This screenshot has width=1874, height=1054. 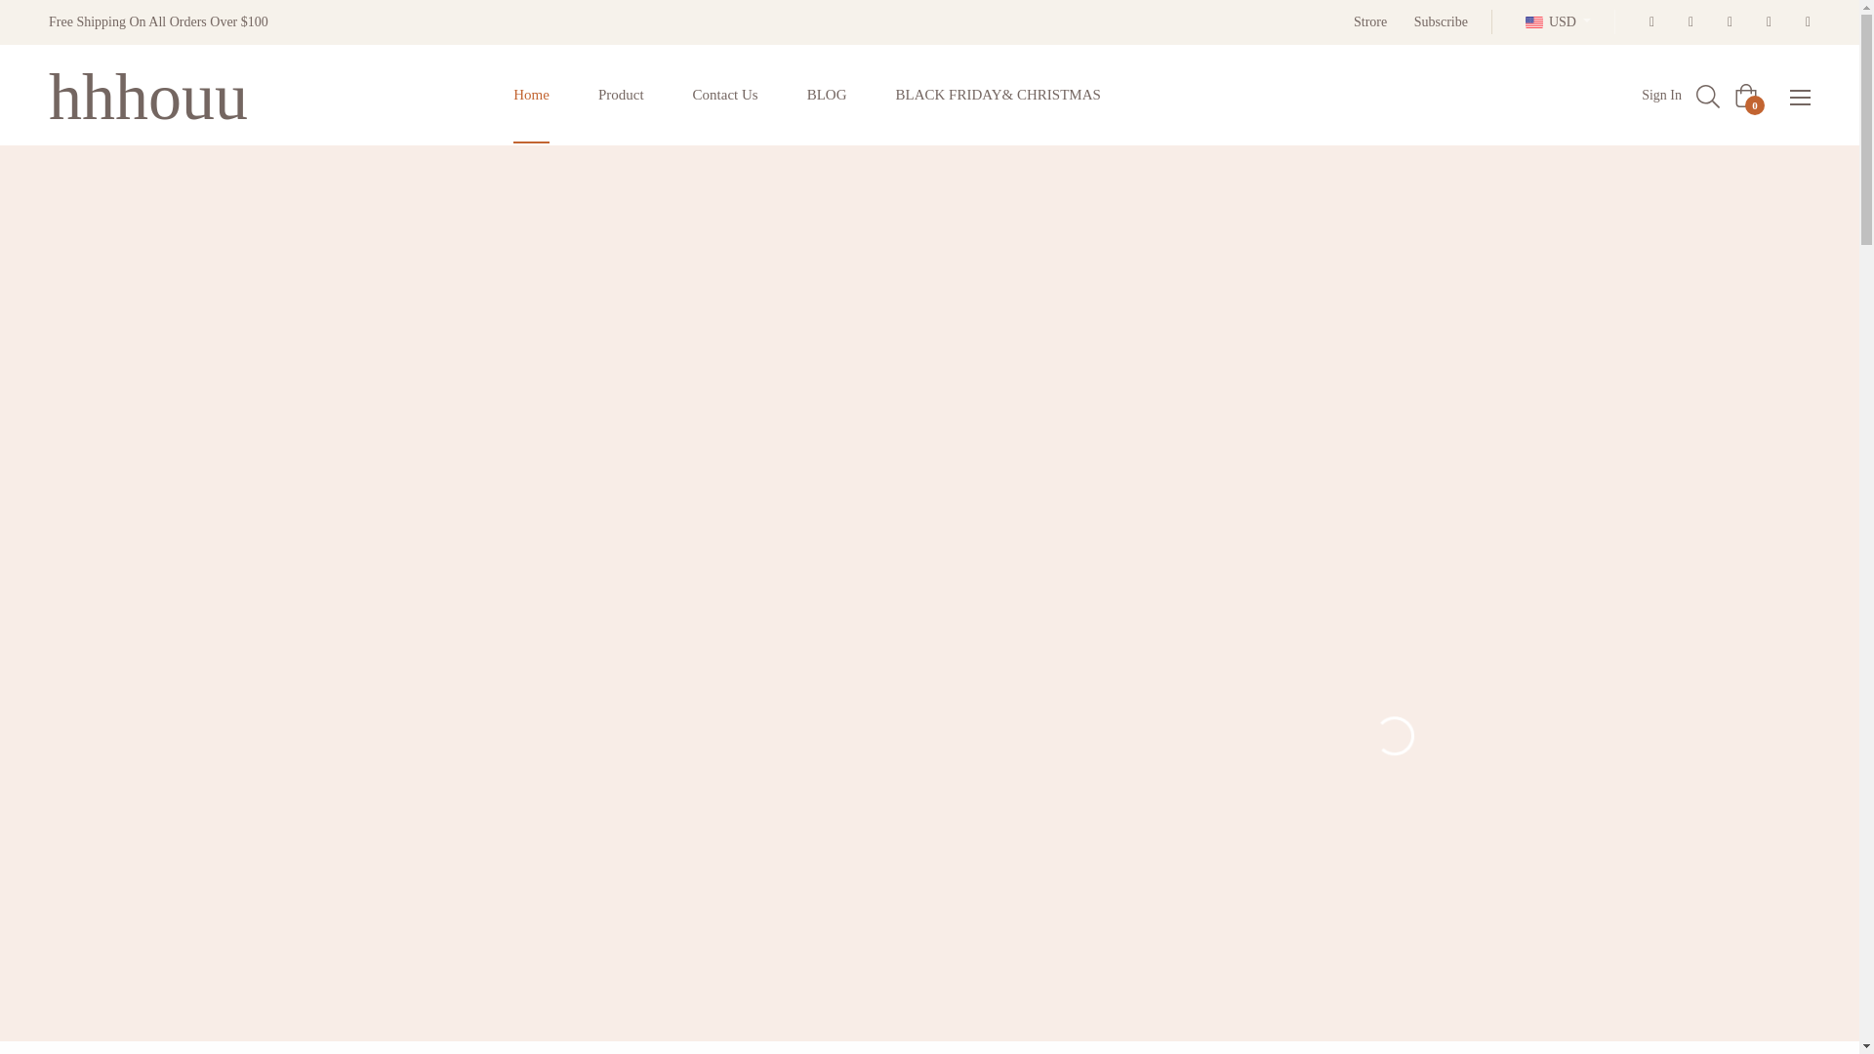 I want to click on Contact Us, so click(x=726, y=96).